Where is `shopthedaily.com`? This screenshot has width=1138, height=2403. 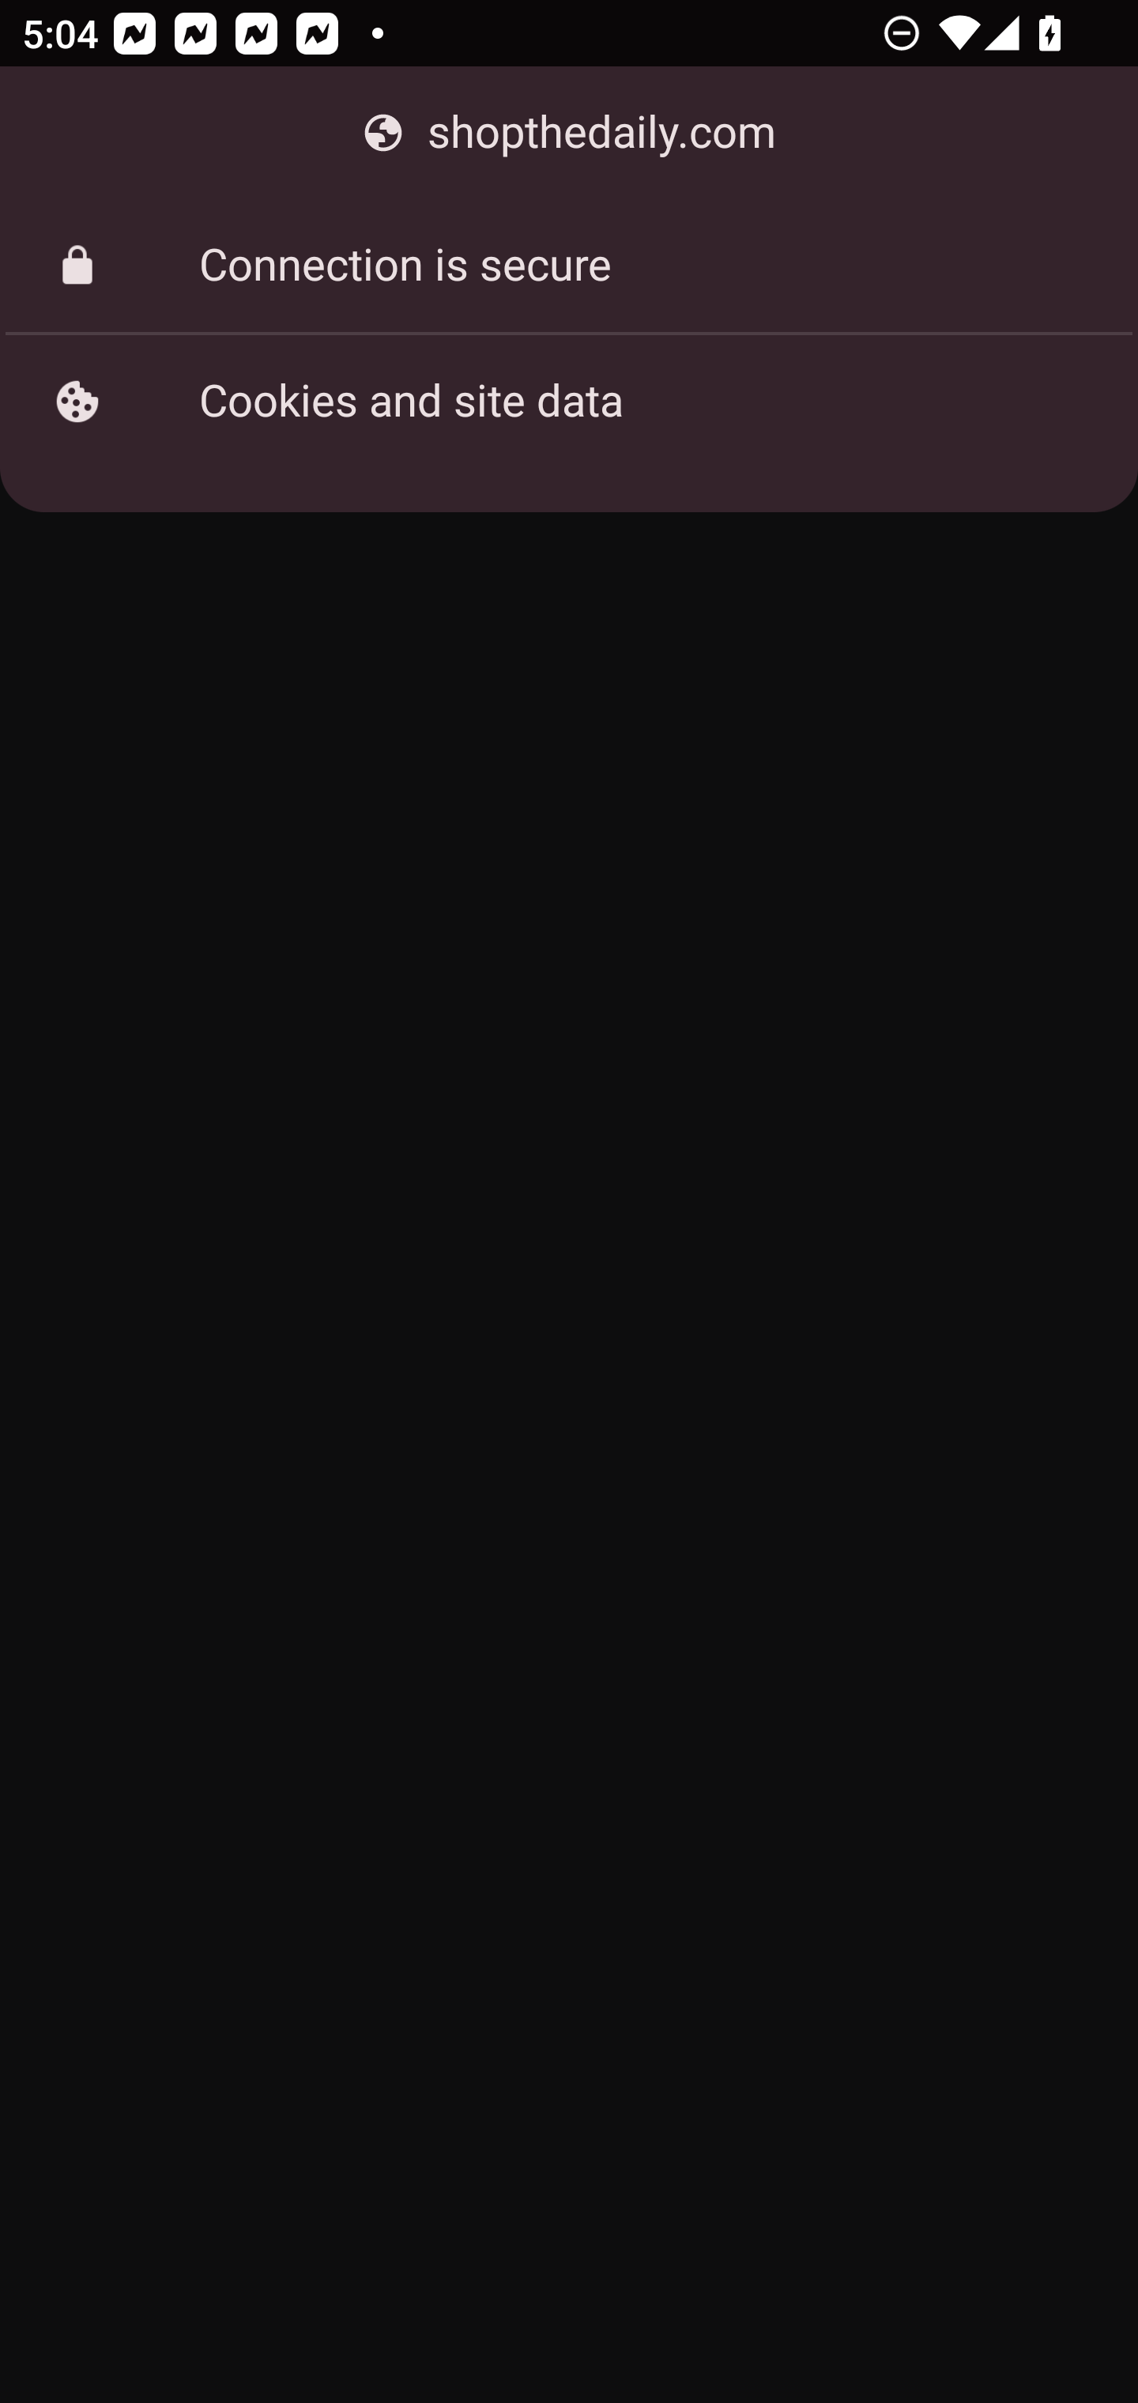 shopthedaily.com is located at coordinates (569, 133).